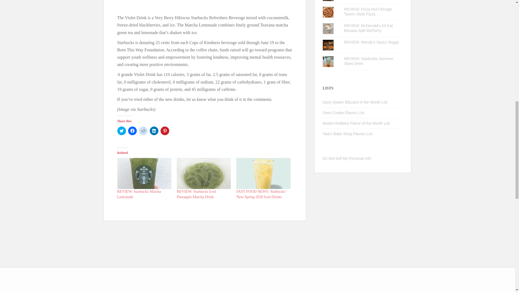 This screenshot has width=519, height=292. What do you see at coordinates (132, 131) in the screenshot?
I see `Click to share on Facebook` at bounding box center [132, 131].